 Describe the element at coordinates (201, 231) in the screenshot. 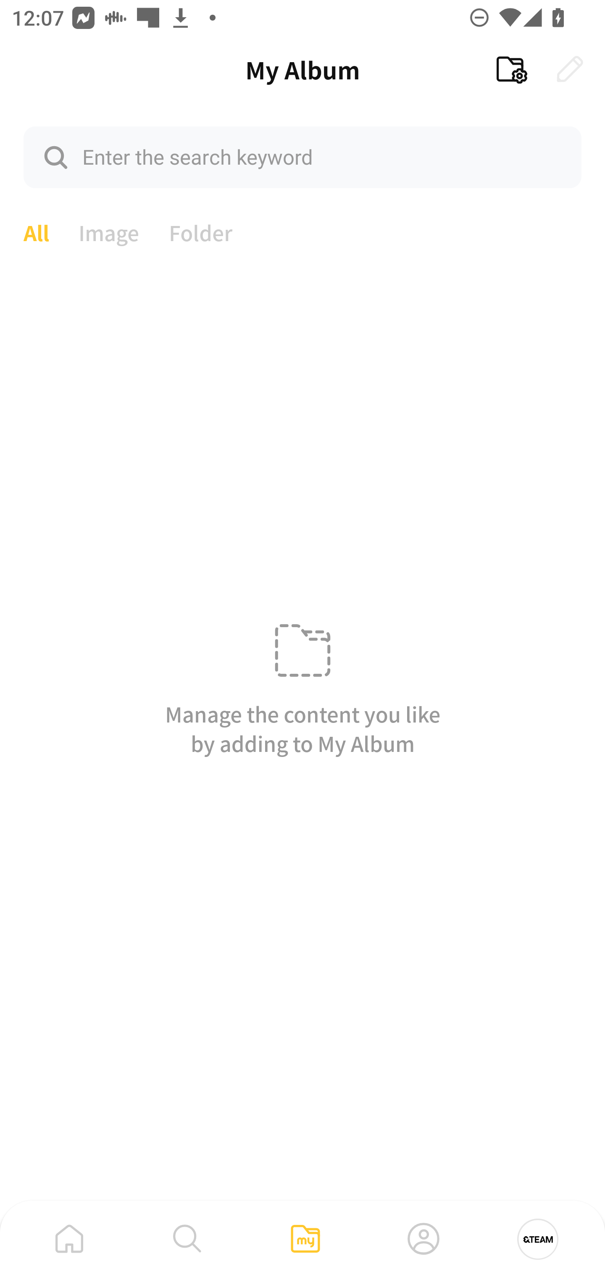

I see `Folder` at that location.